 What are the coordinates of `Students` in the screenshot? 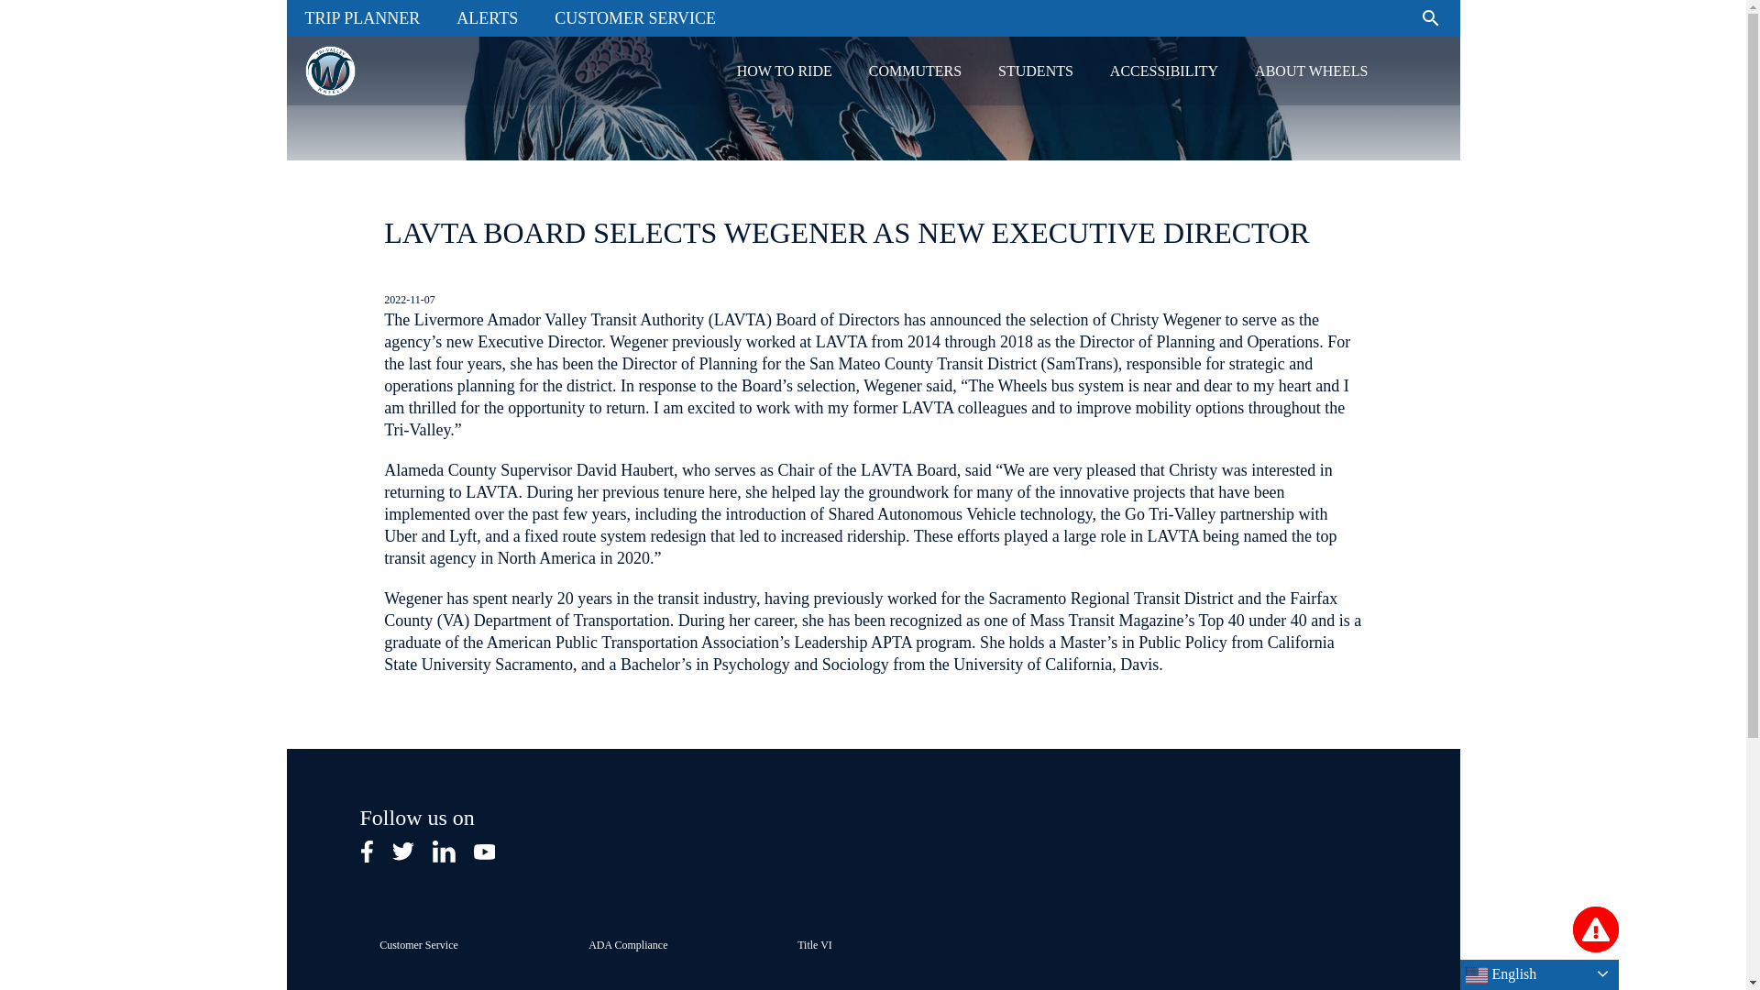 It's located at (1036, 70).